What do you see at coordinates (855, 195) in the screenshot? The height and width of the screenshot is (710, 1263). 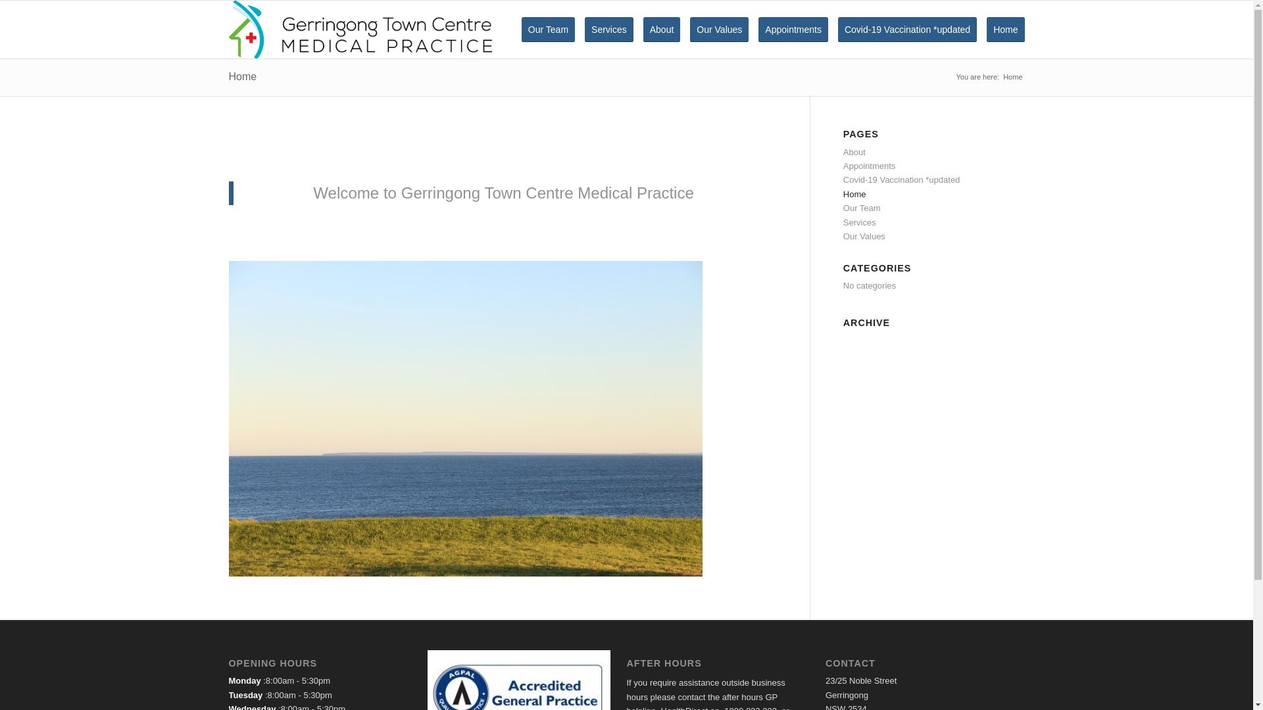 I see `Home` at bounding box center [855, 195].